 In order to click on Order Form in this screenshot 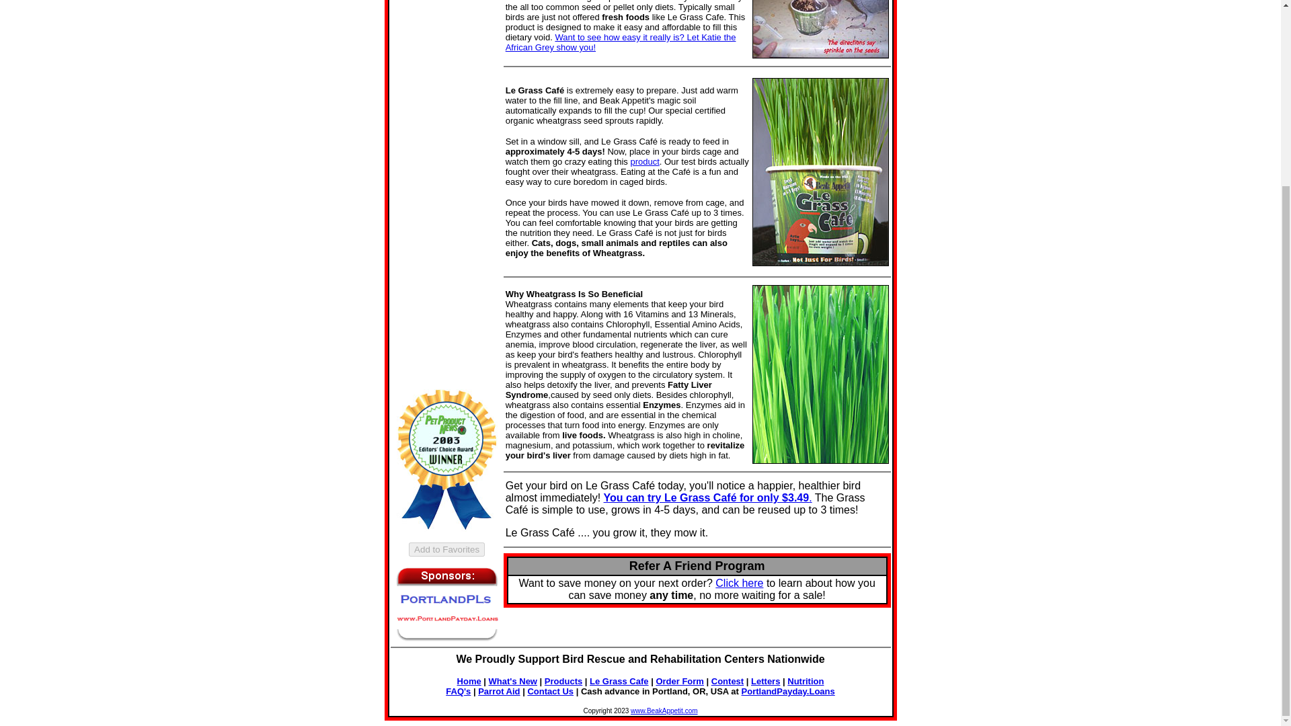, I will do `click(679, 680)`.